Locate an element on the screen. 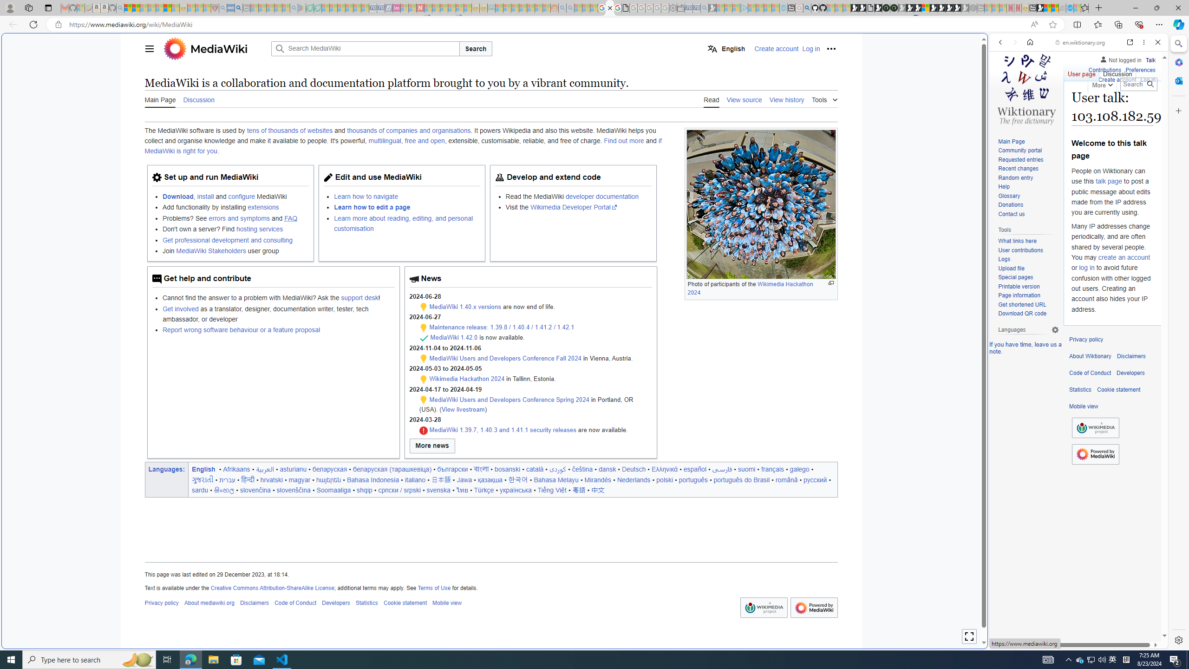 The height and width of the screenshot is (669, 1189). Learn how to edit a page is located at coordinates (372, 207).